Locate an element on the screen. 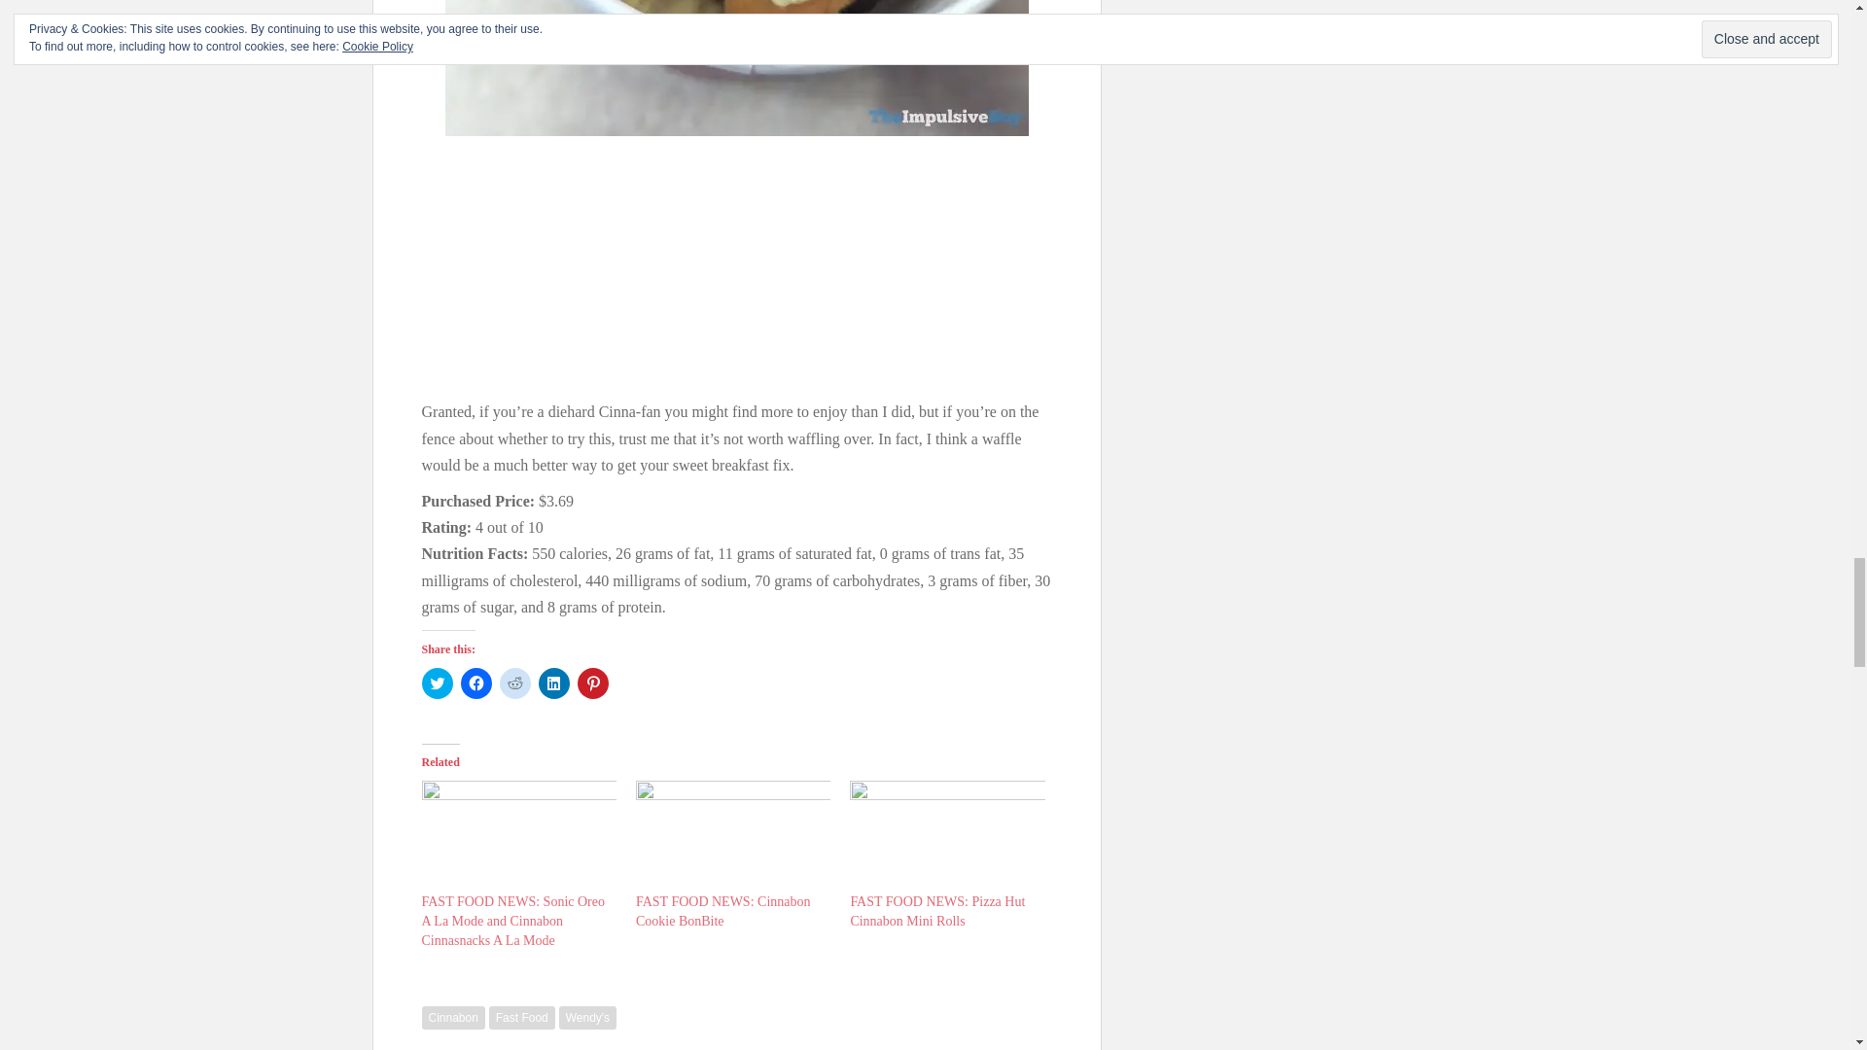  Click to share on Twitter is located at coordinates (438, 682).